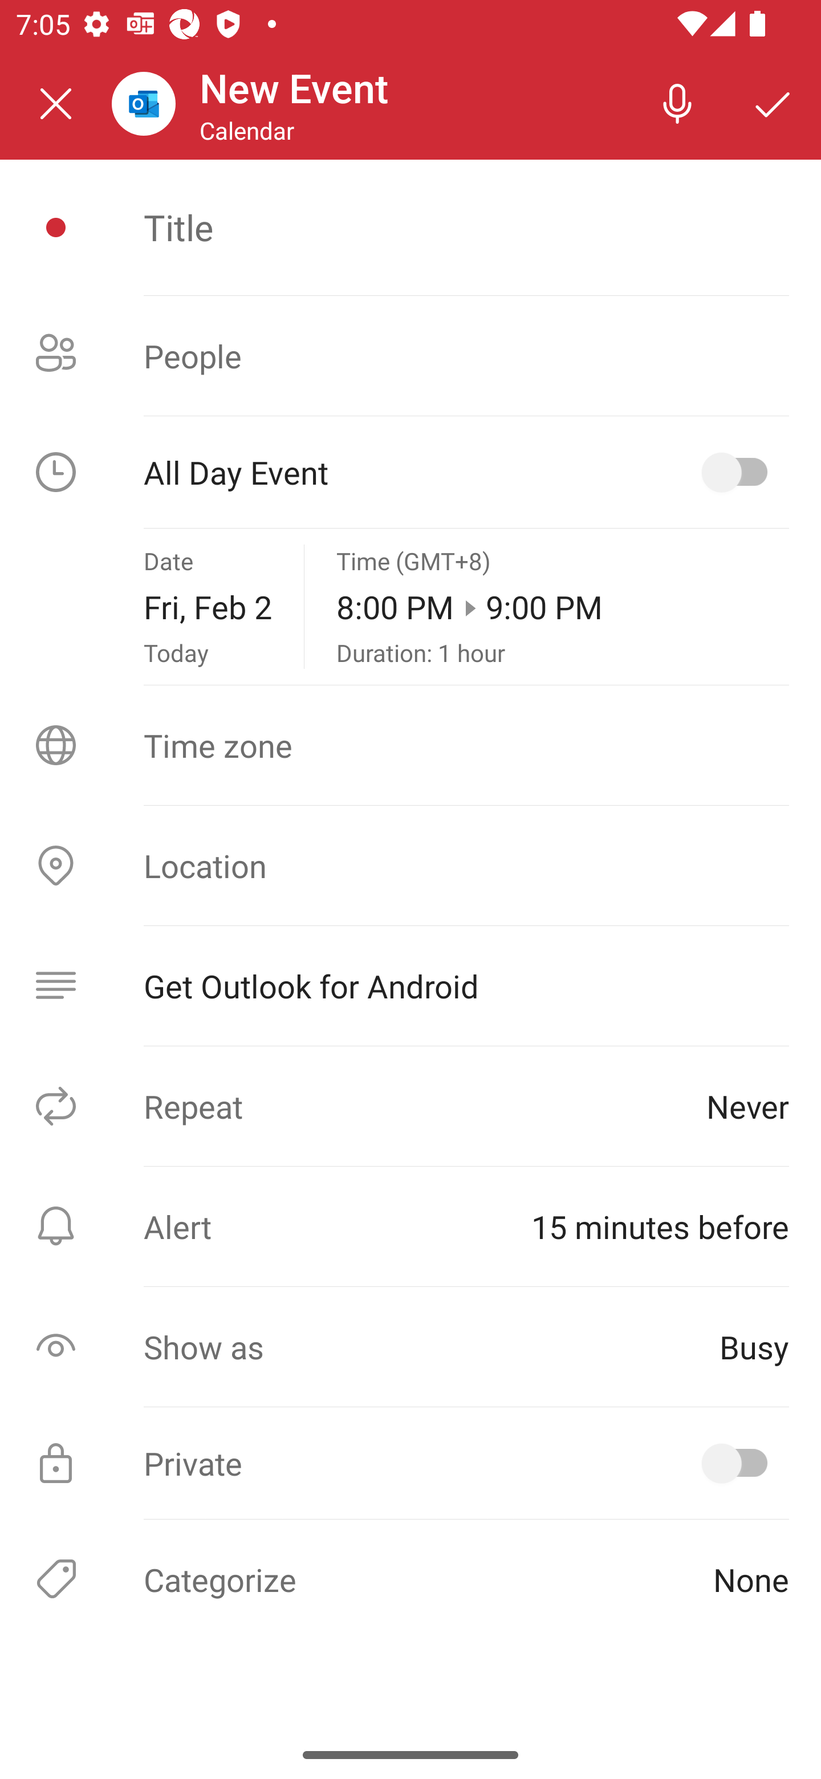  Describe the element at coordinates (410, 472) in the screenshot. I see `All Day Event` at that location.